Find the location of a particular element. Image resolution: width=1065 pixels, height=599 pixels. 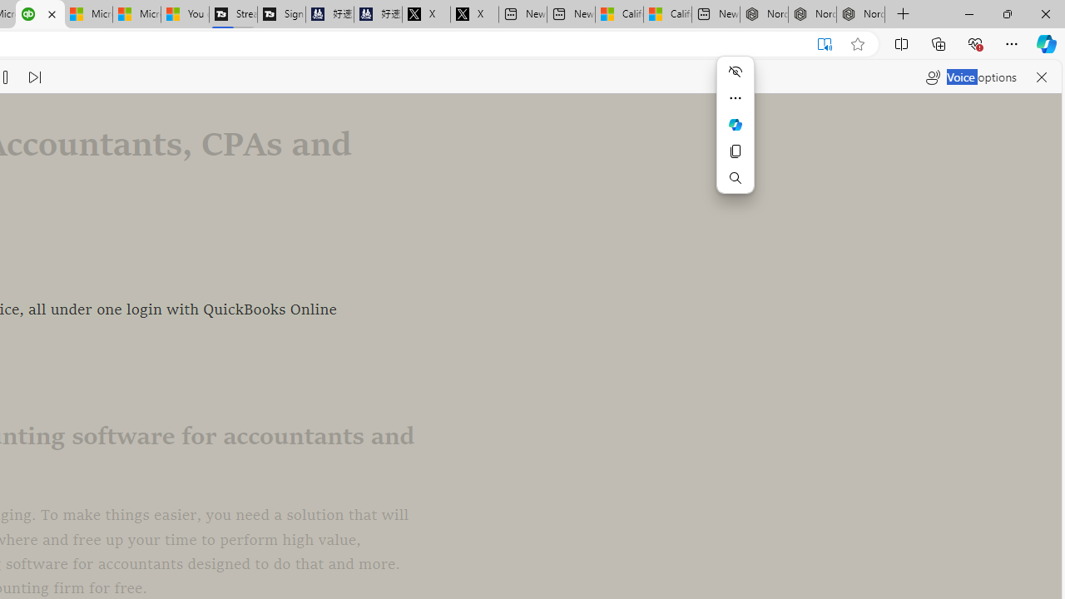

Read next paragraph is located at coordinates (34, 77).